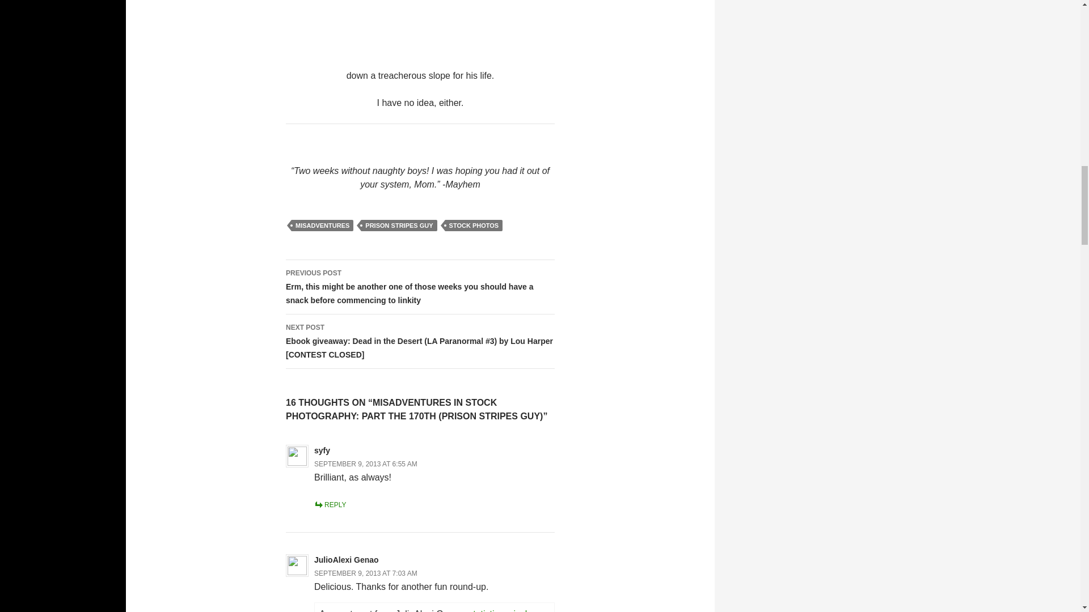 This screenshot has width=1089, height=612. Describe the element at coordinates (425, 610) in the screenshot. I see `statistics: pixels after seven days.` at that location.